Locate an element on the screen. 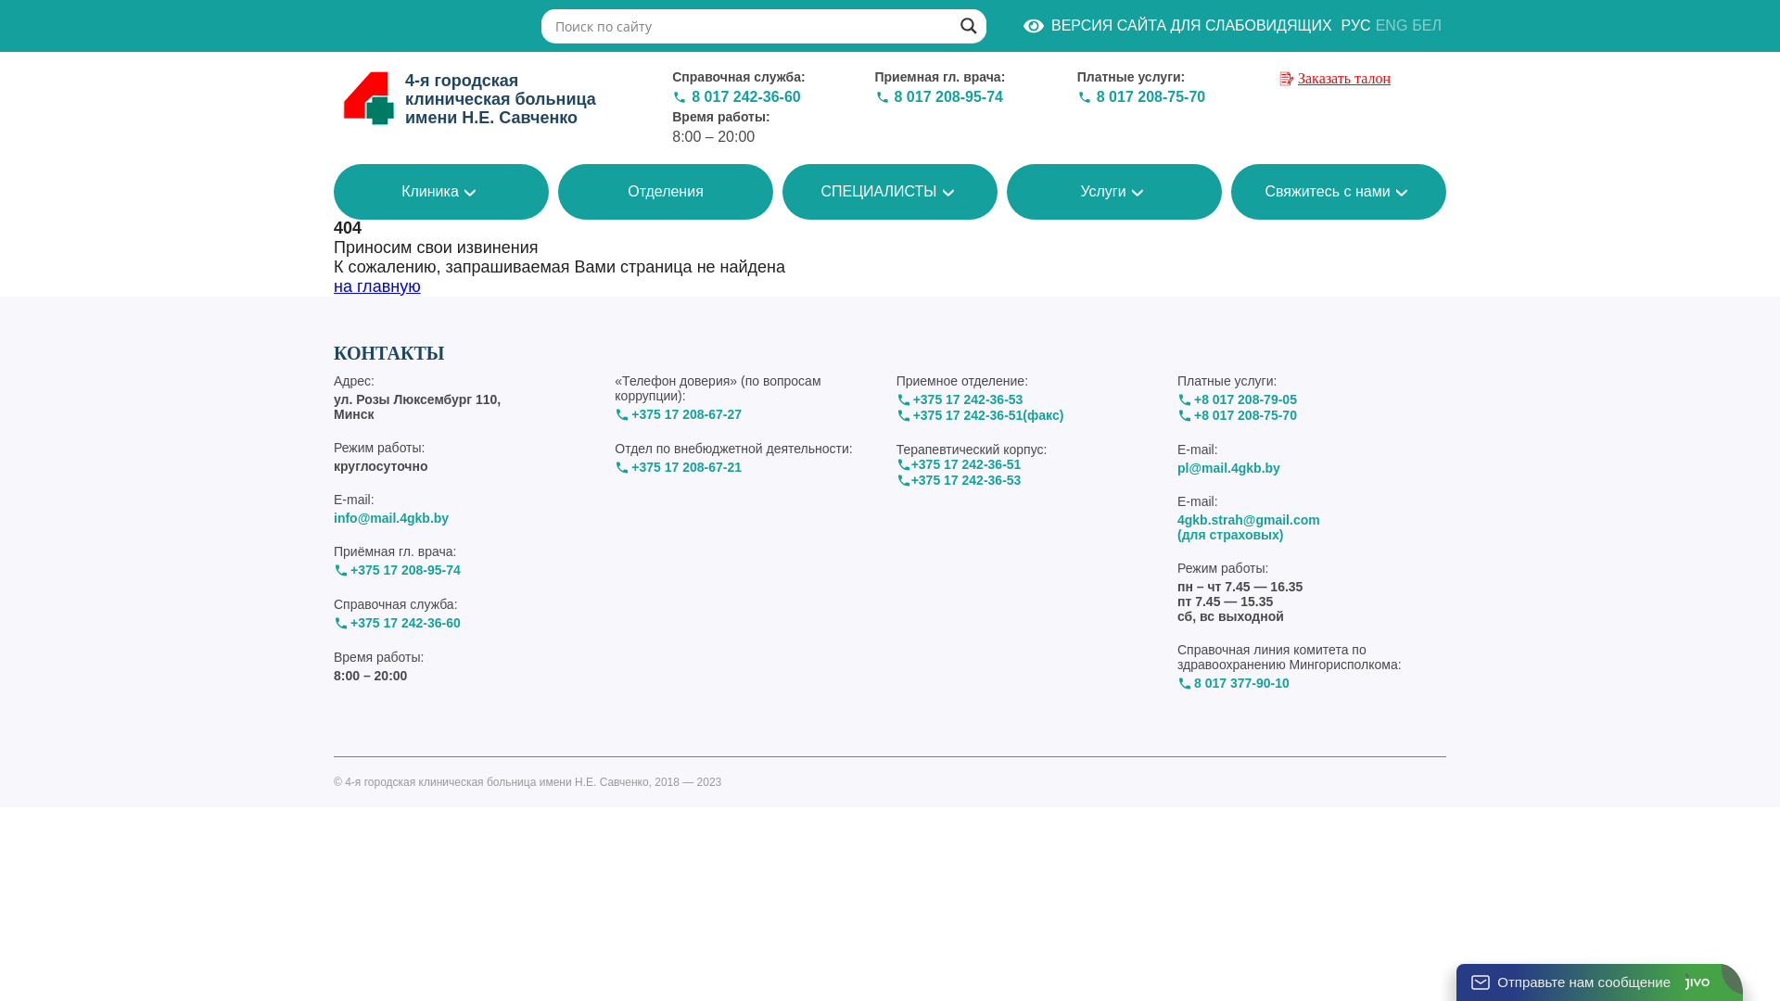  8 017 242-36-60 is located at coordinates (745, 97).